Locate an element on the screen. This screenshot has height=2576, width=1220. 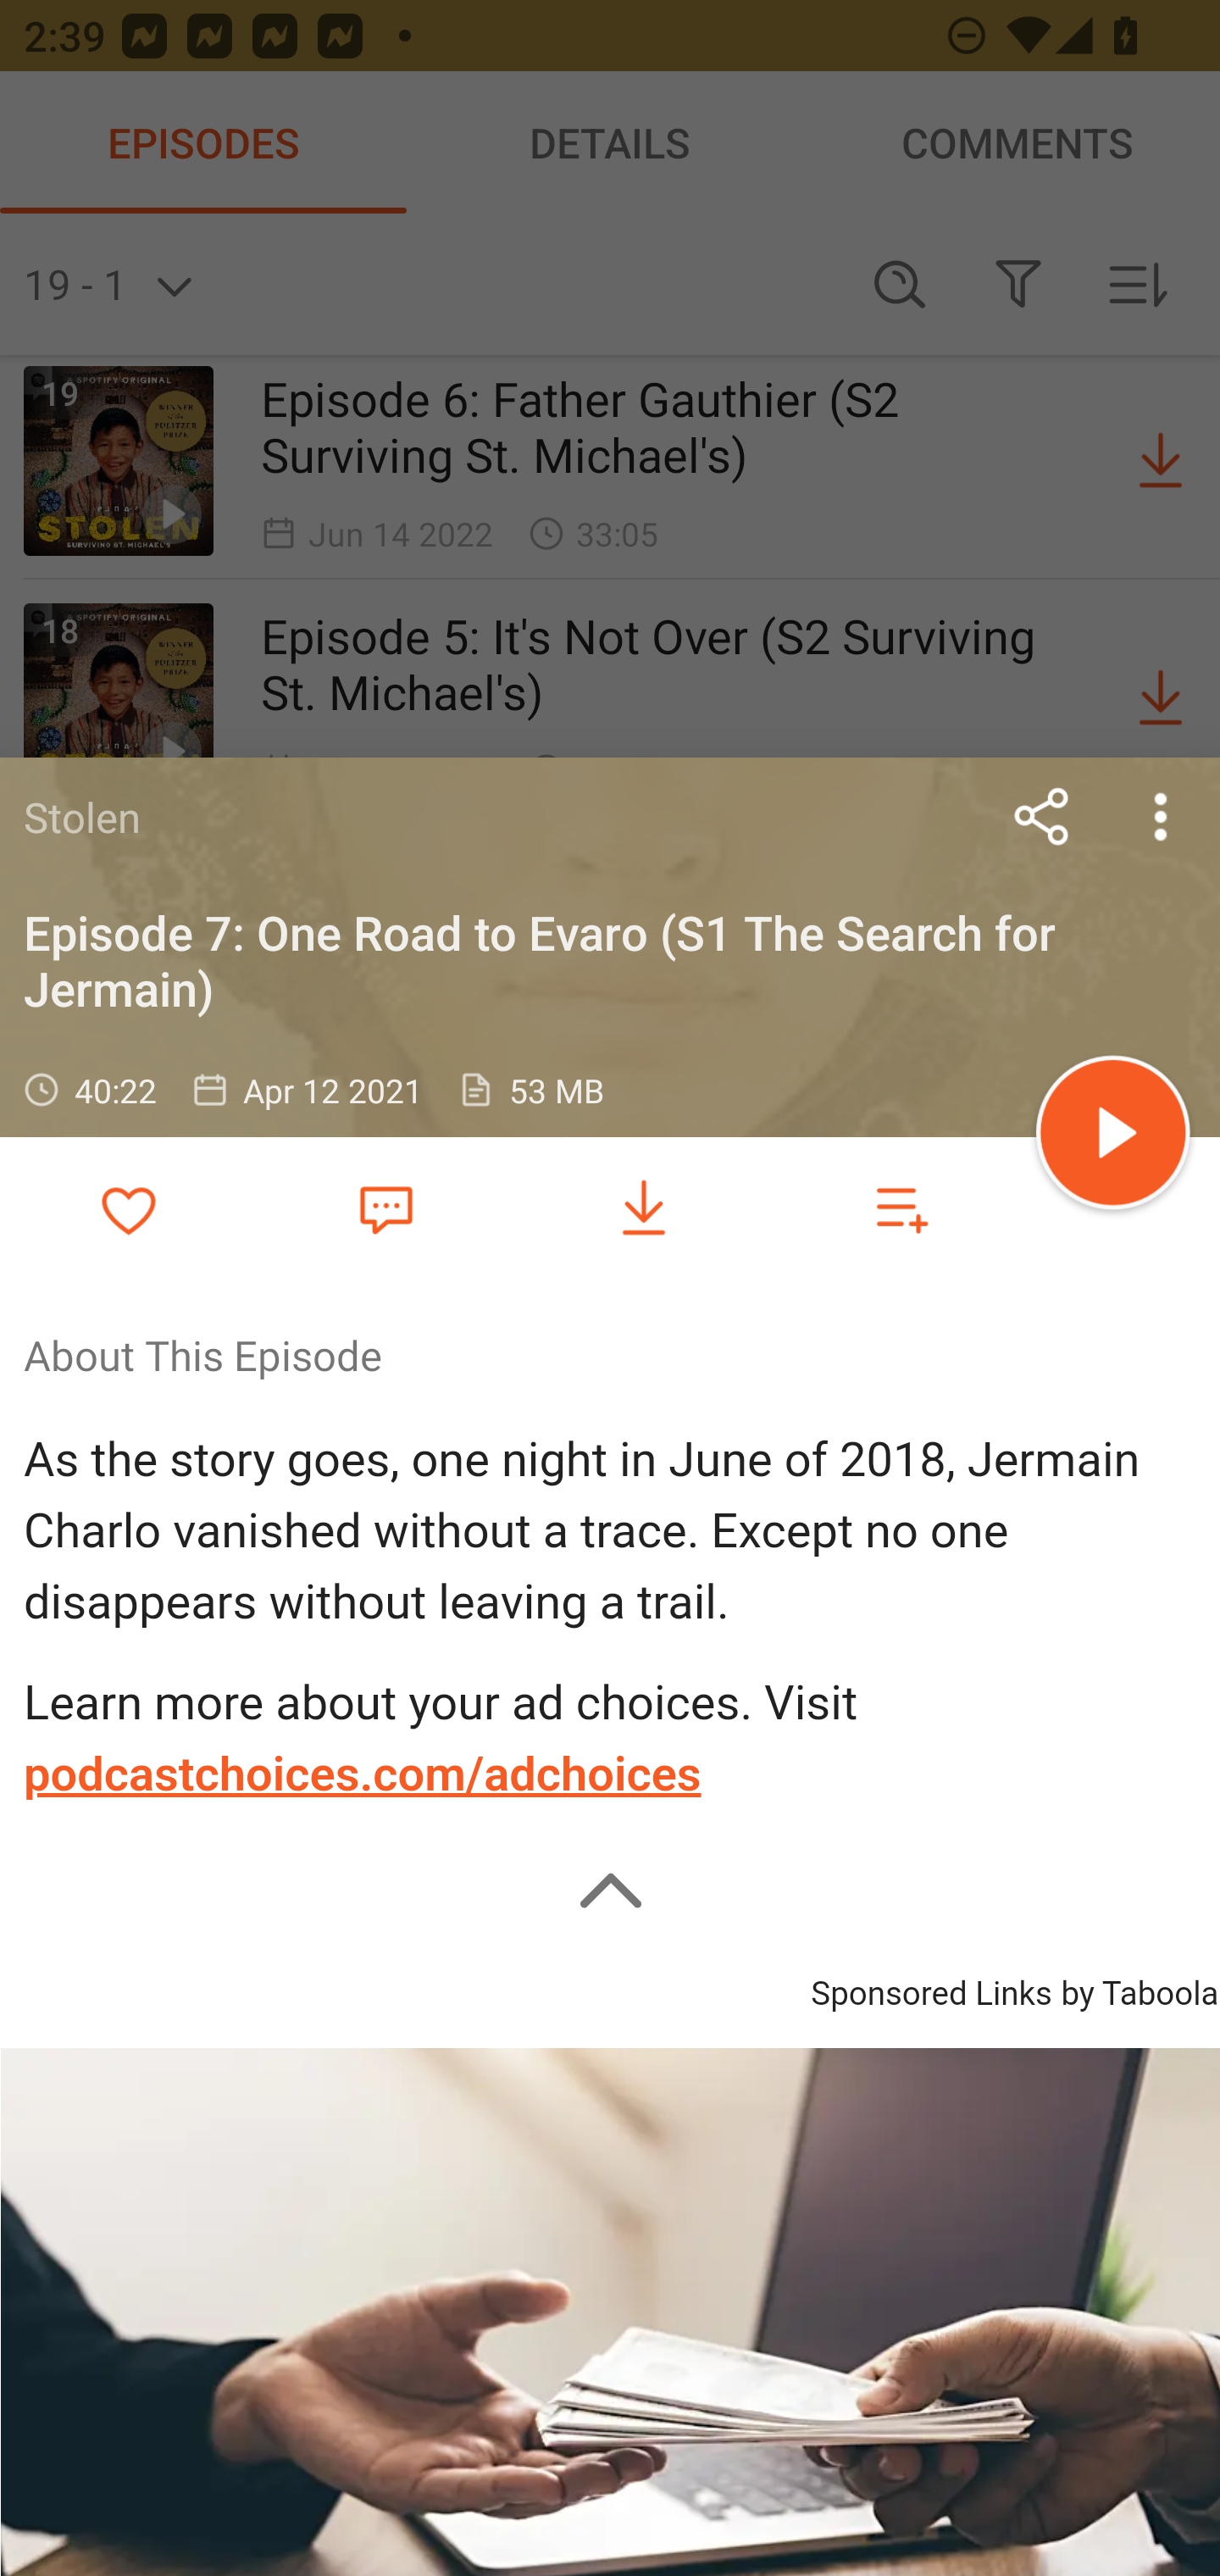
Share is located at coordinates (1042, 816).